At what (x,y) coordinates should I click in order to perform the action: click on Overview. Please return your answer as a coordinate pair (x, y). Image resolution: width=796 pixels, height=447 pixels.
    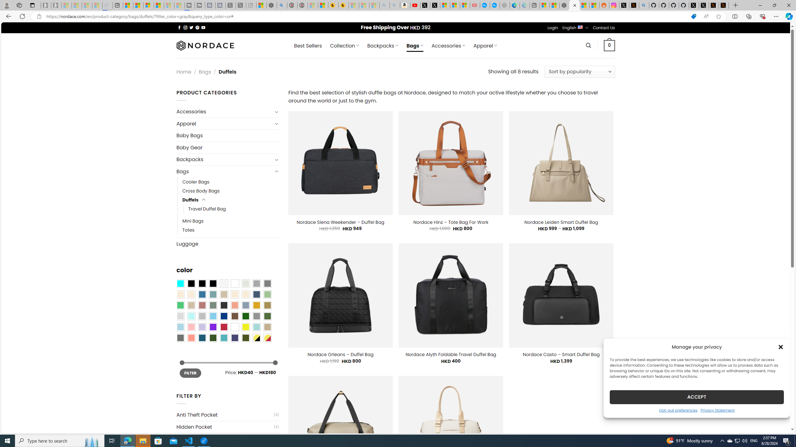
    Looking at the image, I should click on (148, 5).